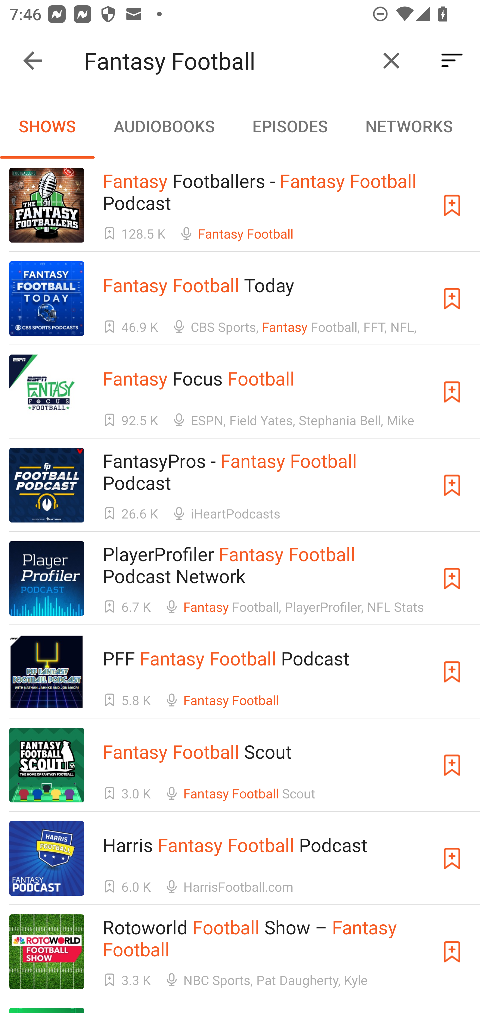  What do you see at coordinates (452, 858) in the screenshot?
I see `Subscribe` at bounding box center [452, 858].